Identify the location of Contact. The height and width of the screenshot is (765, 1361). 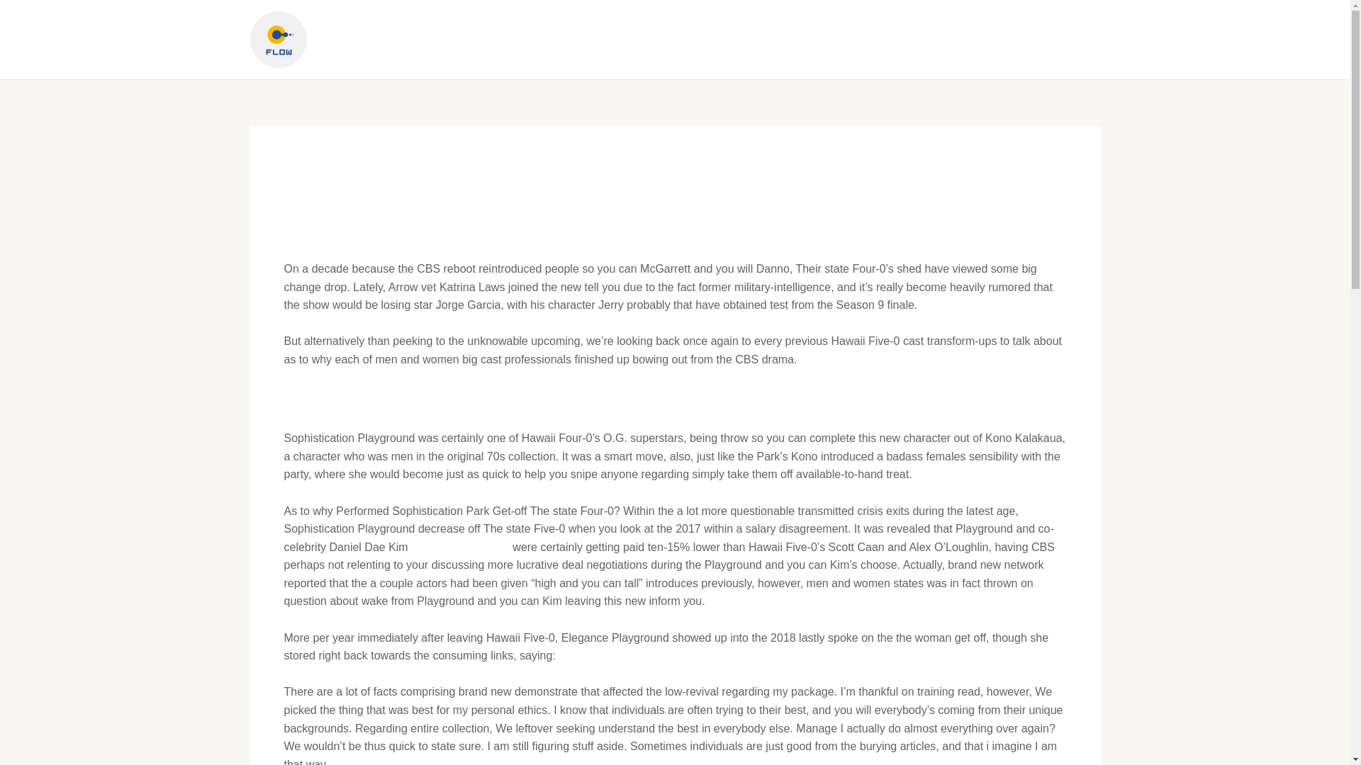
(1065, 40).